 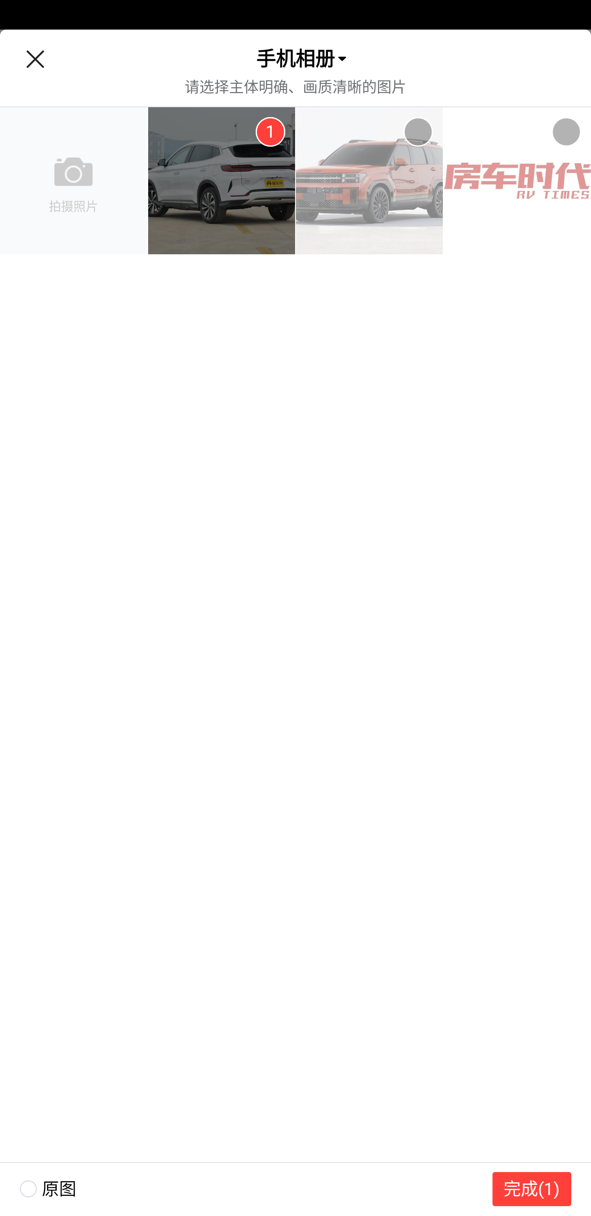 What do you see at coordinates (295, 59) in the screenshot?
I see `手机相册` at bounding box center [295, 59].